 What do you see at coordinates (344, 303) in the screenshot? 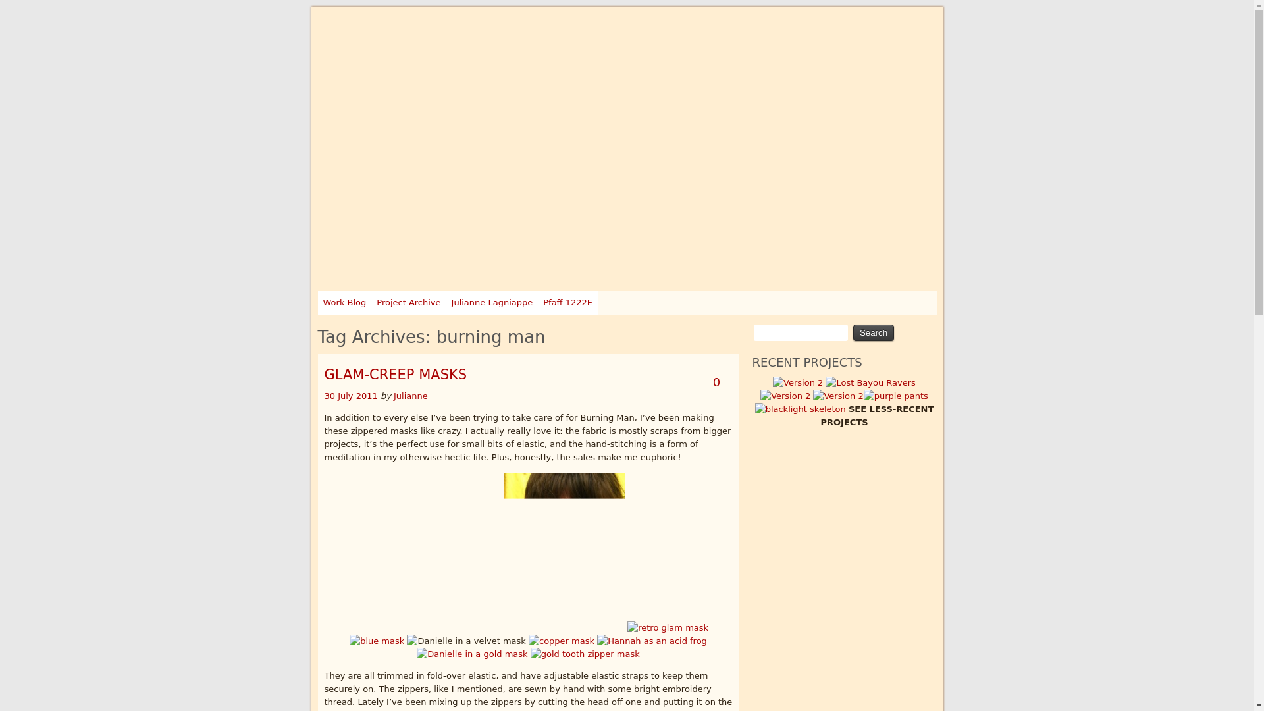
I see `Work Blog` at bounding box center [344, 303].